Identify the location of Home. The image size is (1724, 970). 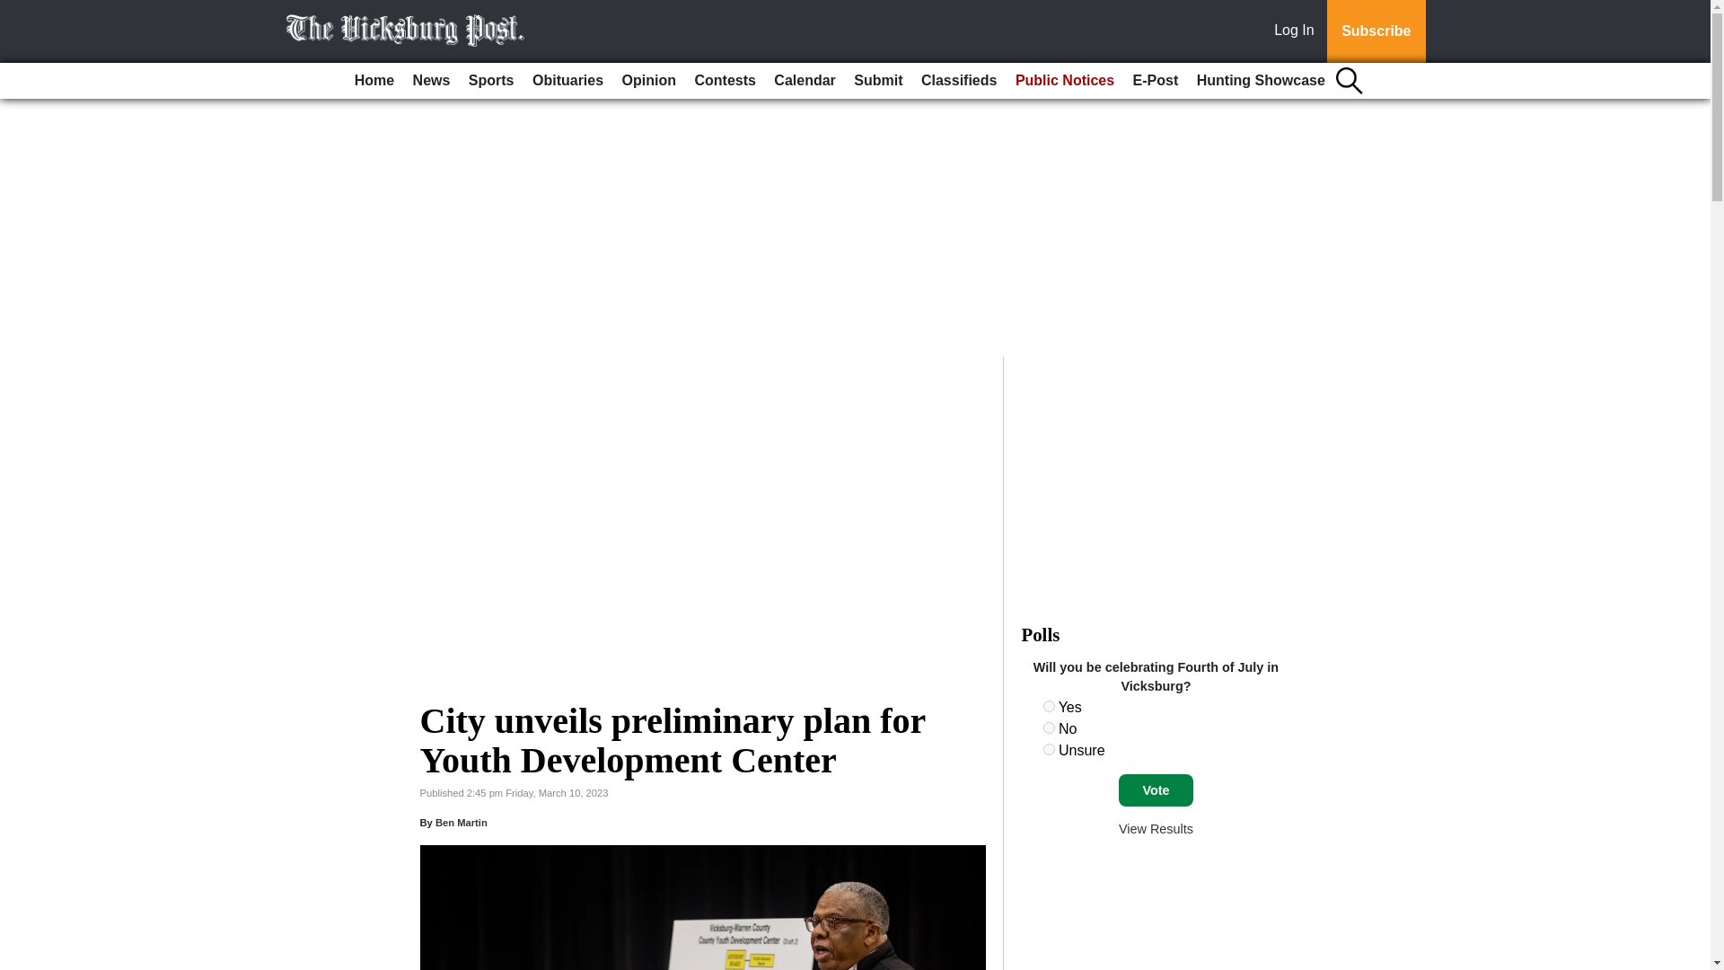
(374, 81).